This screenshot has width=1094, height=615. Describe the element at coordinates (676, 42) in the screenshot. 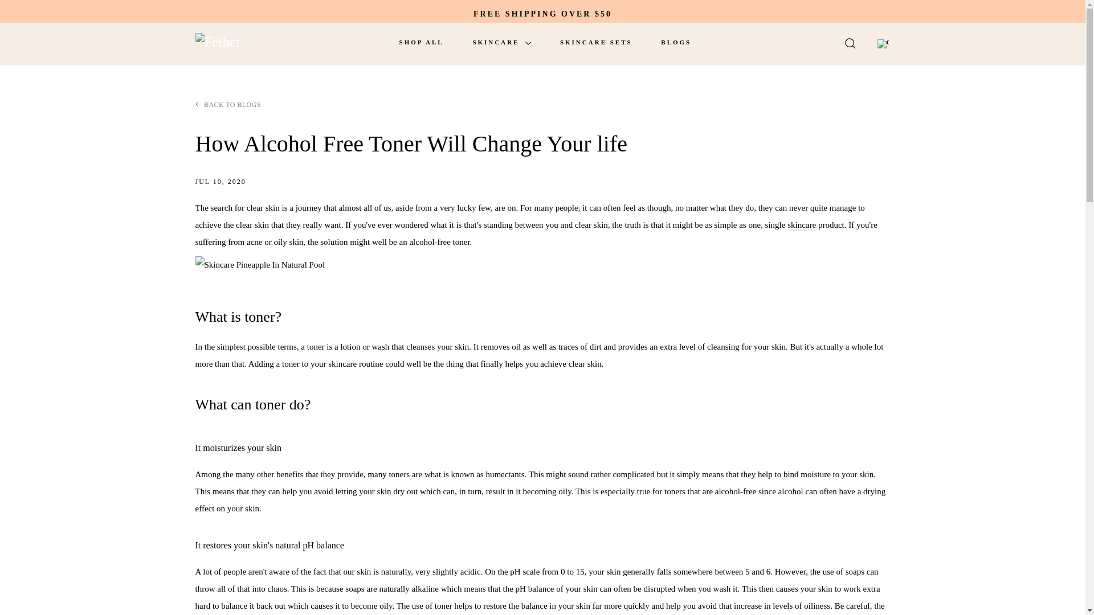

I see `BLOGS` at that location.